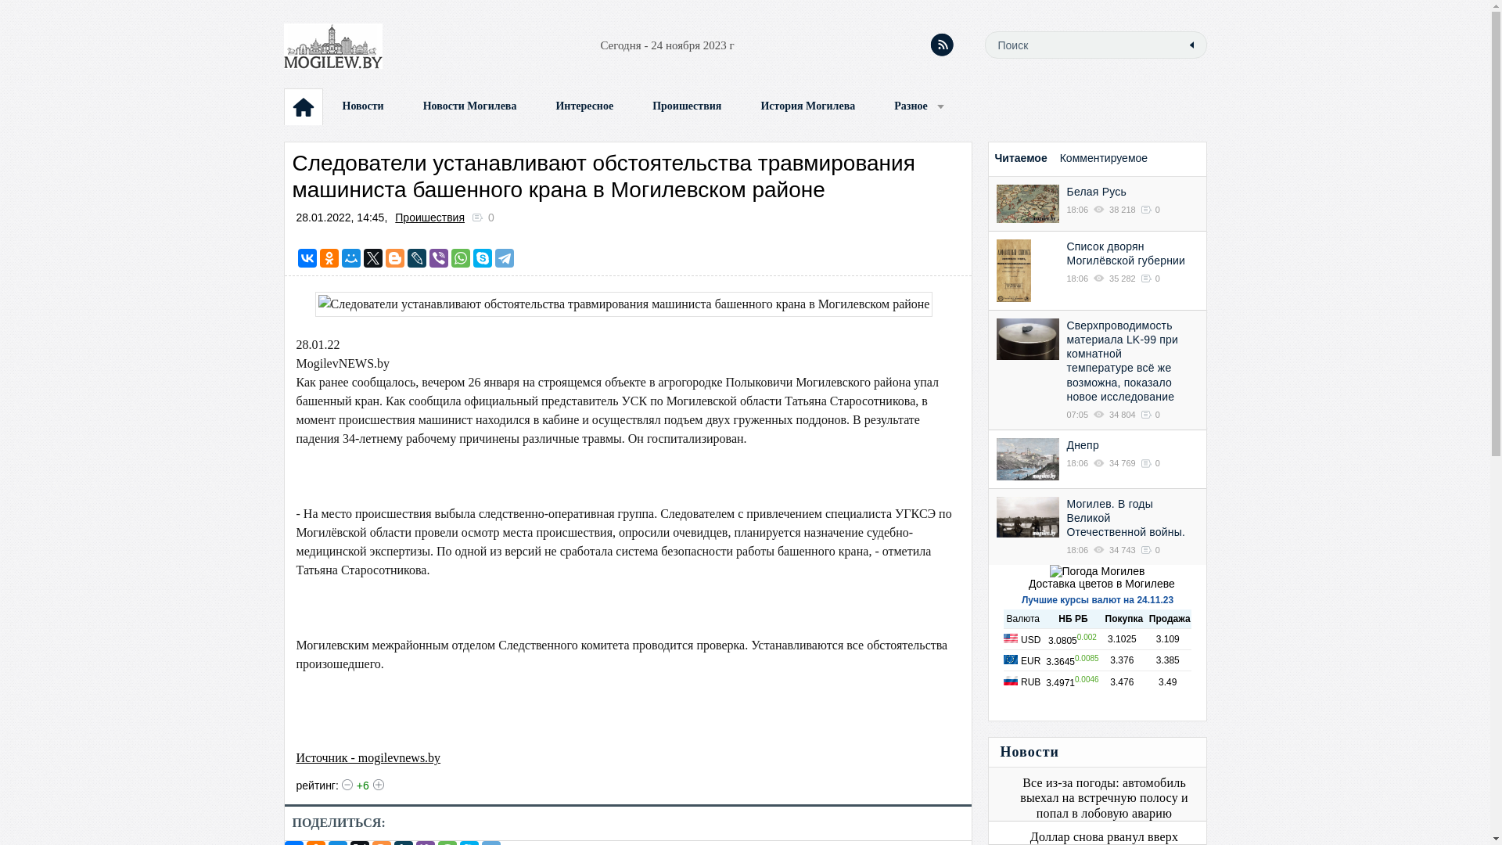 This screenshot has height=845, width=1502. What do you see at coordinates (461, 258) in the screenshot?
I see `WhatsApp` at bounding box center [461, 258].